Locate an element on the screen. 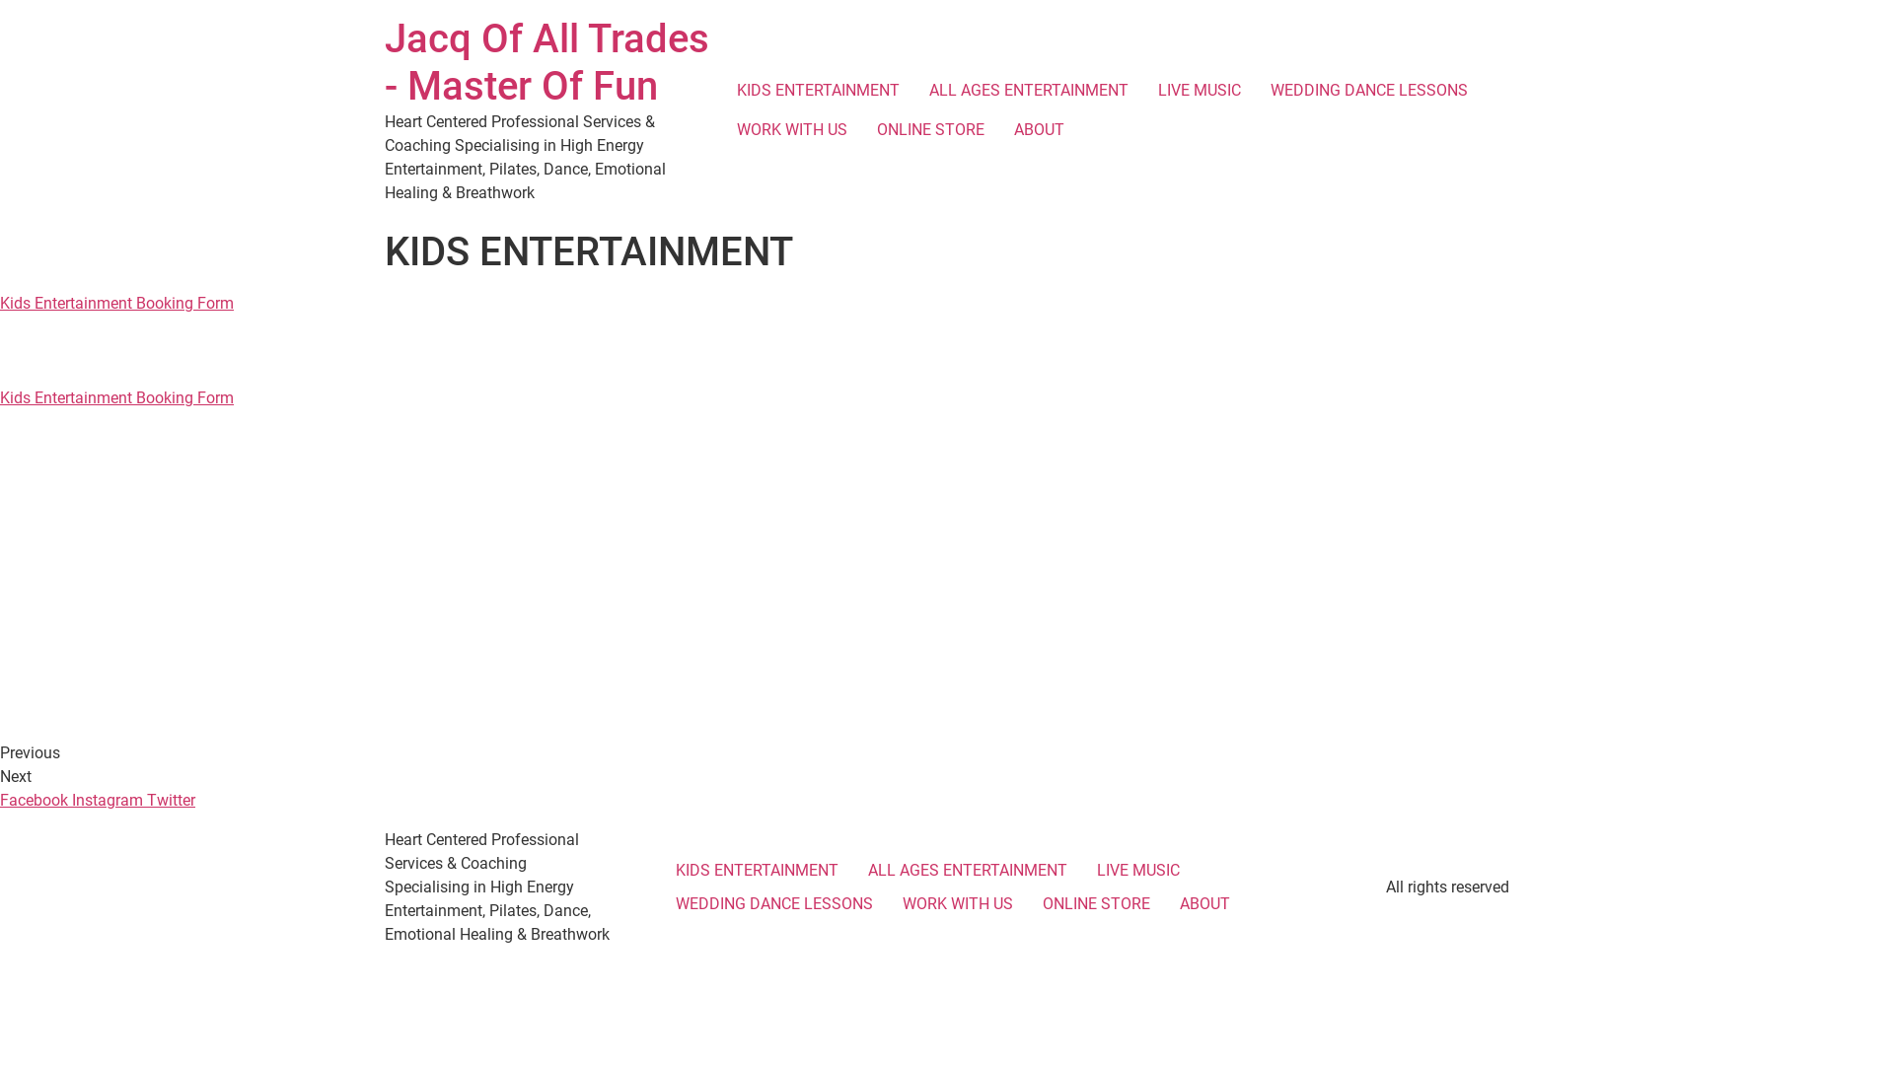 Image resolution: width=1894 pixels, height=1065 pixels. Jacq Of All Trades - Master Of Fun is located at coordinates (546, 63).